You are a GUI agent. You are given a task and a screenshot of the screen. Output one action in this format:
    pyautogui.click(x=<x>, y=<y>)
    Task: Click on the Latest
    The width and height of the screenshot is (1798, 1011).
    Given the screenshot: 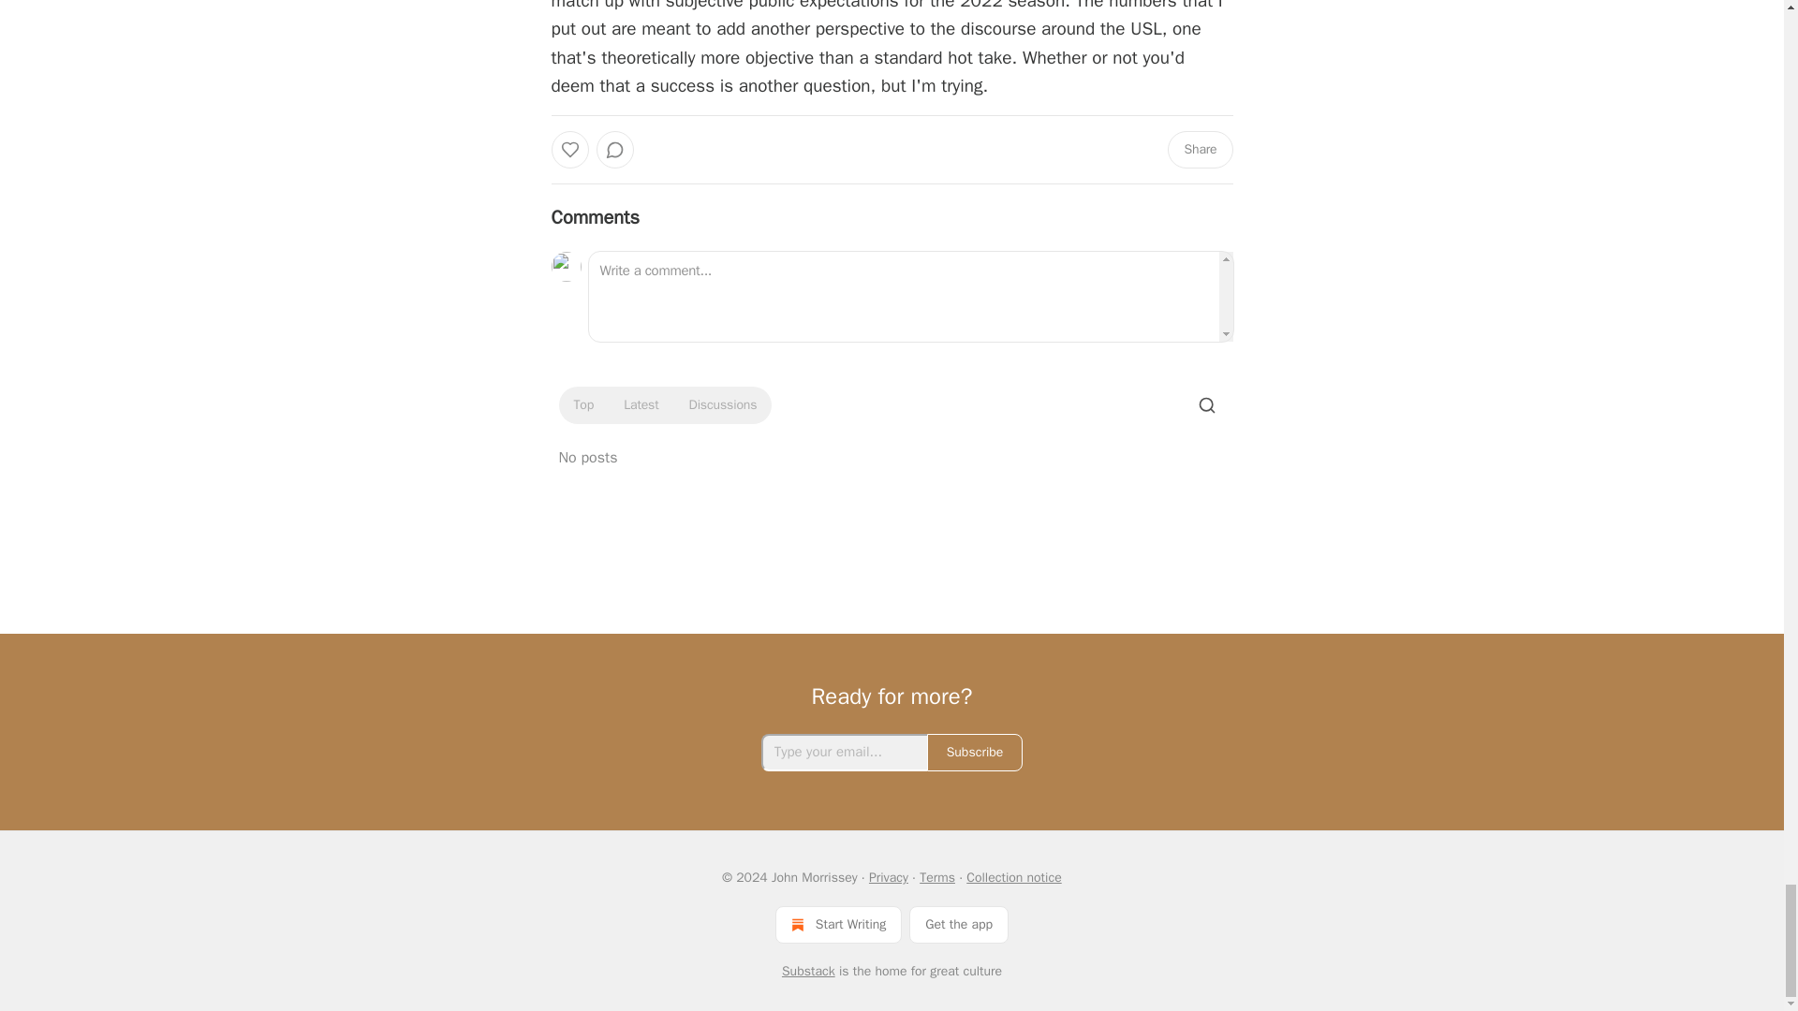 What is the action you would take?
    pyautogui.click(x=641, y=404)
    